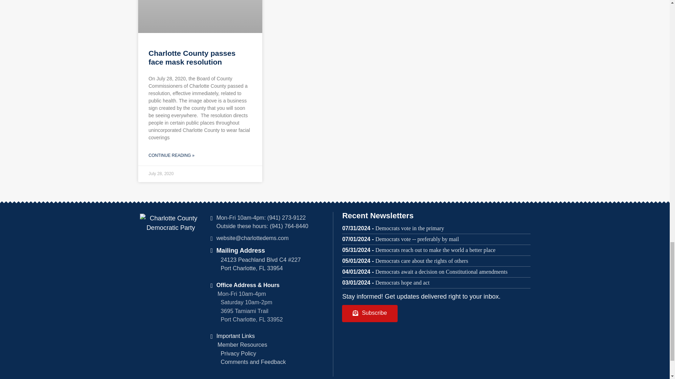 This screenshot has height=379, width=675. I want to click on Democrats care about the rights of others, so click(422, 261).